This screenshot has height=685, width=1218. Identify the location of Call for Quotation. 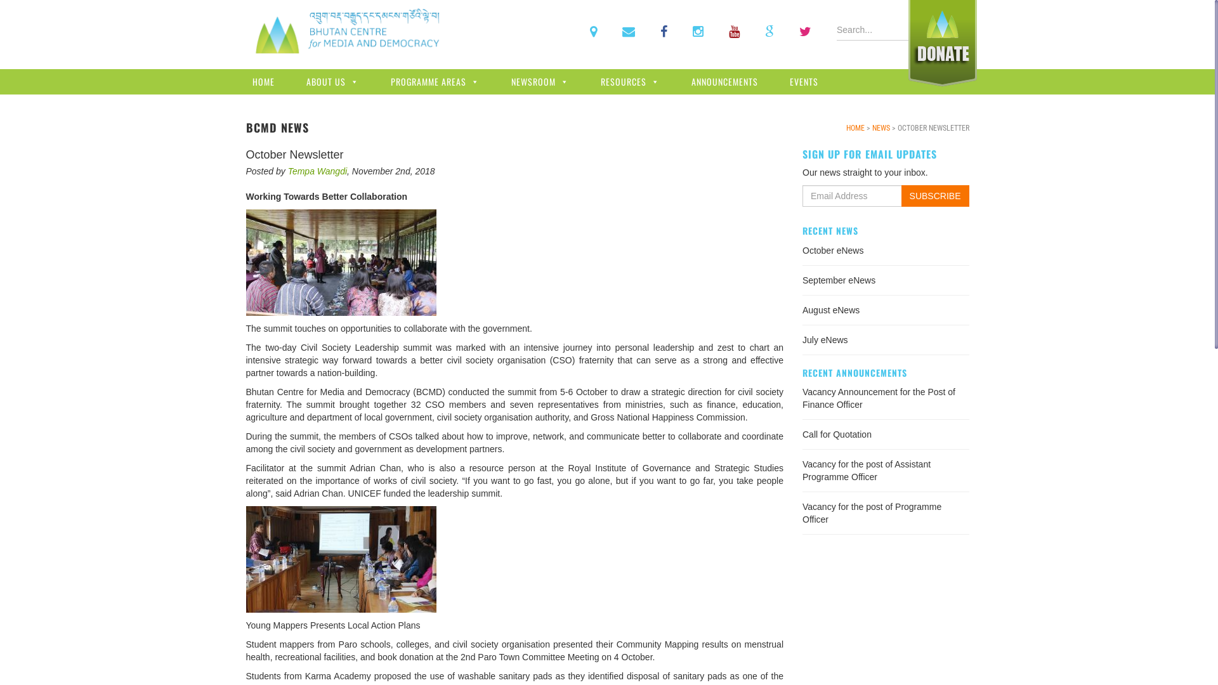
(837, 434).